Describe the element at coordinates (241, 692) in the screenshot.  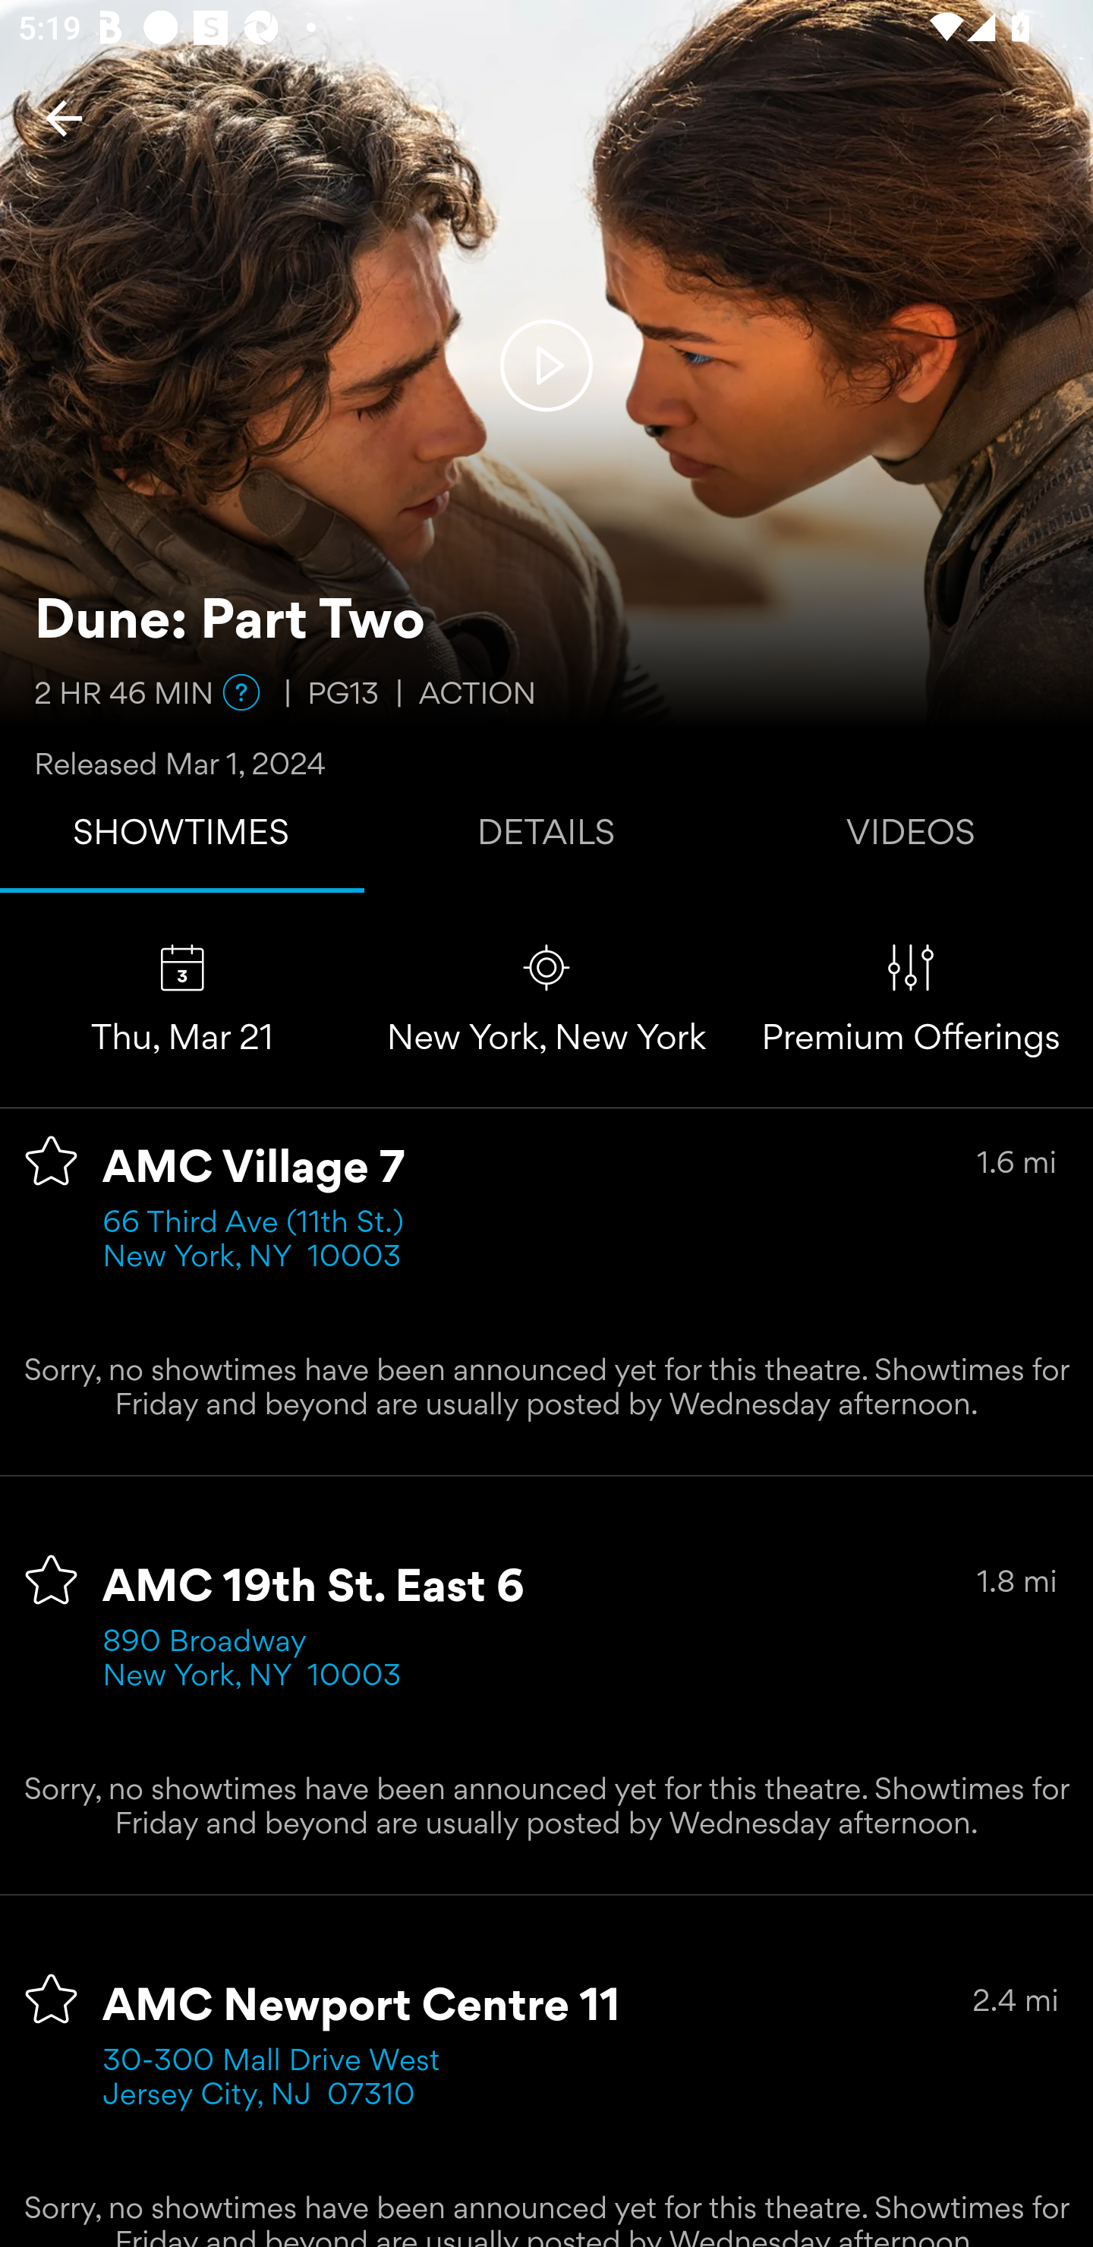
I see `Help` at that location.